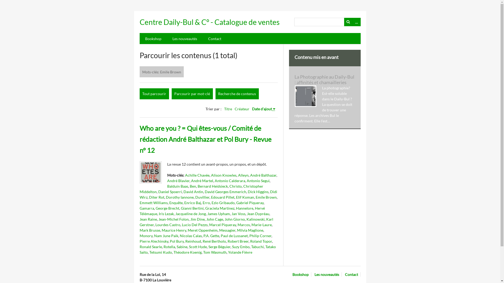 The width and height of the screenshot is (504, 283). I want to click on Roland Topor, so click(261, 241).